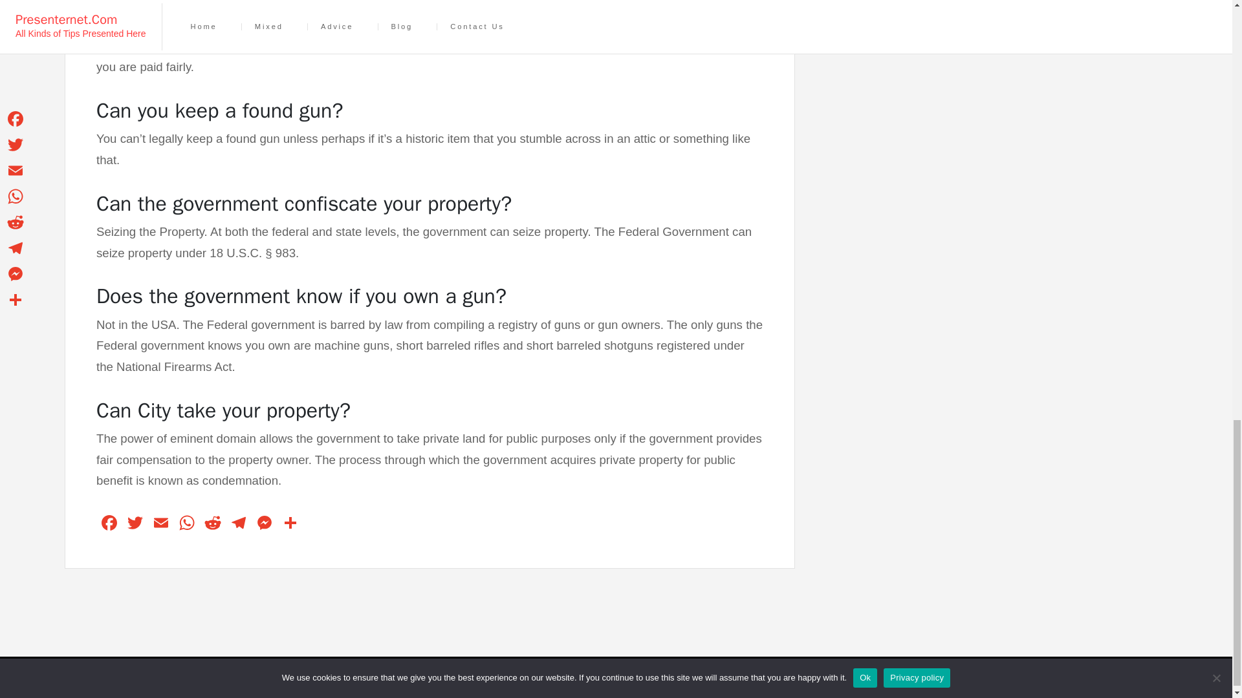  What do you see at coordinates (160, 524) in the screenshot?
I see `Email` at bounding box center [160, 524].